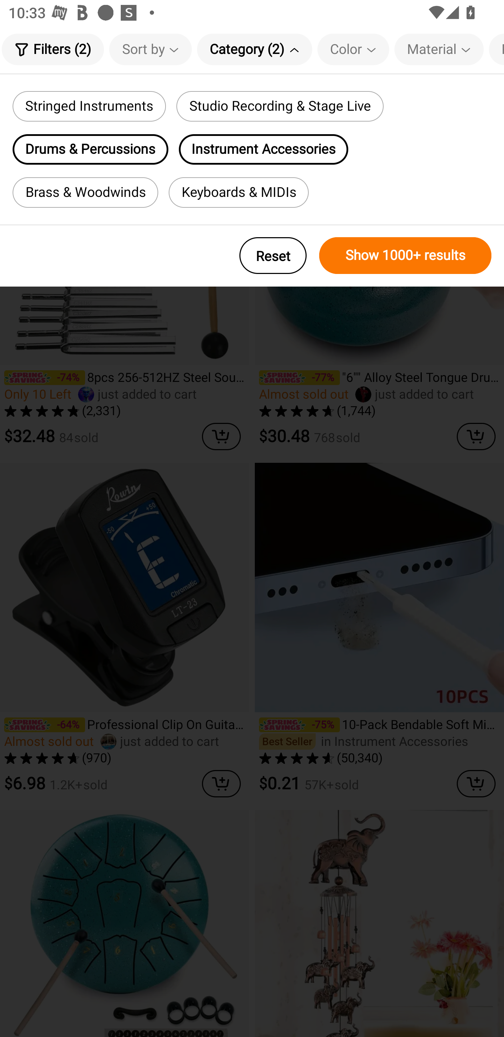 The image size is (504, 1037). What do you see at coordinates (439, 49) in the screenshot?
I see `Material` at bounding box center [439, 49].